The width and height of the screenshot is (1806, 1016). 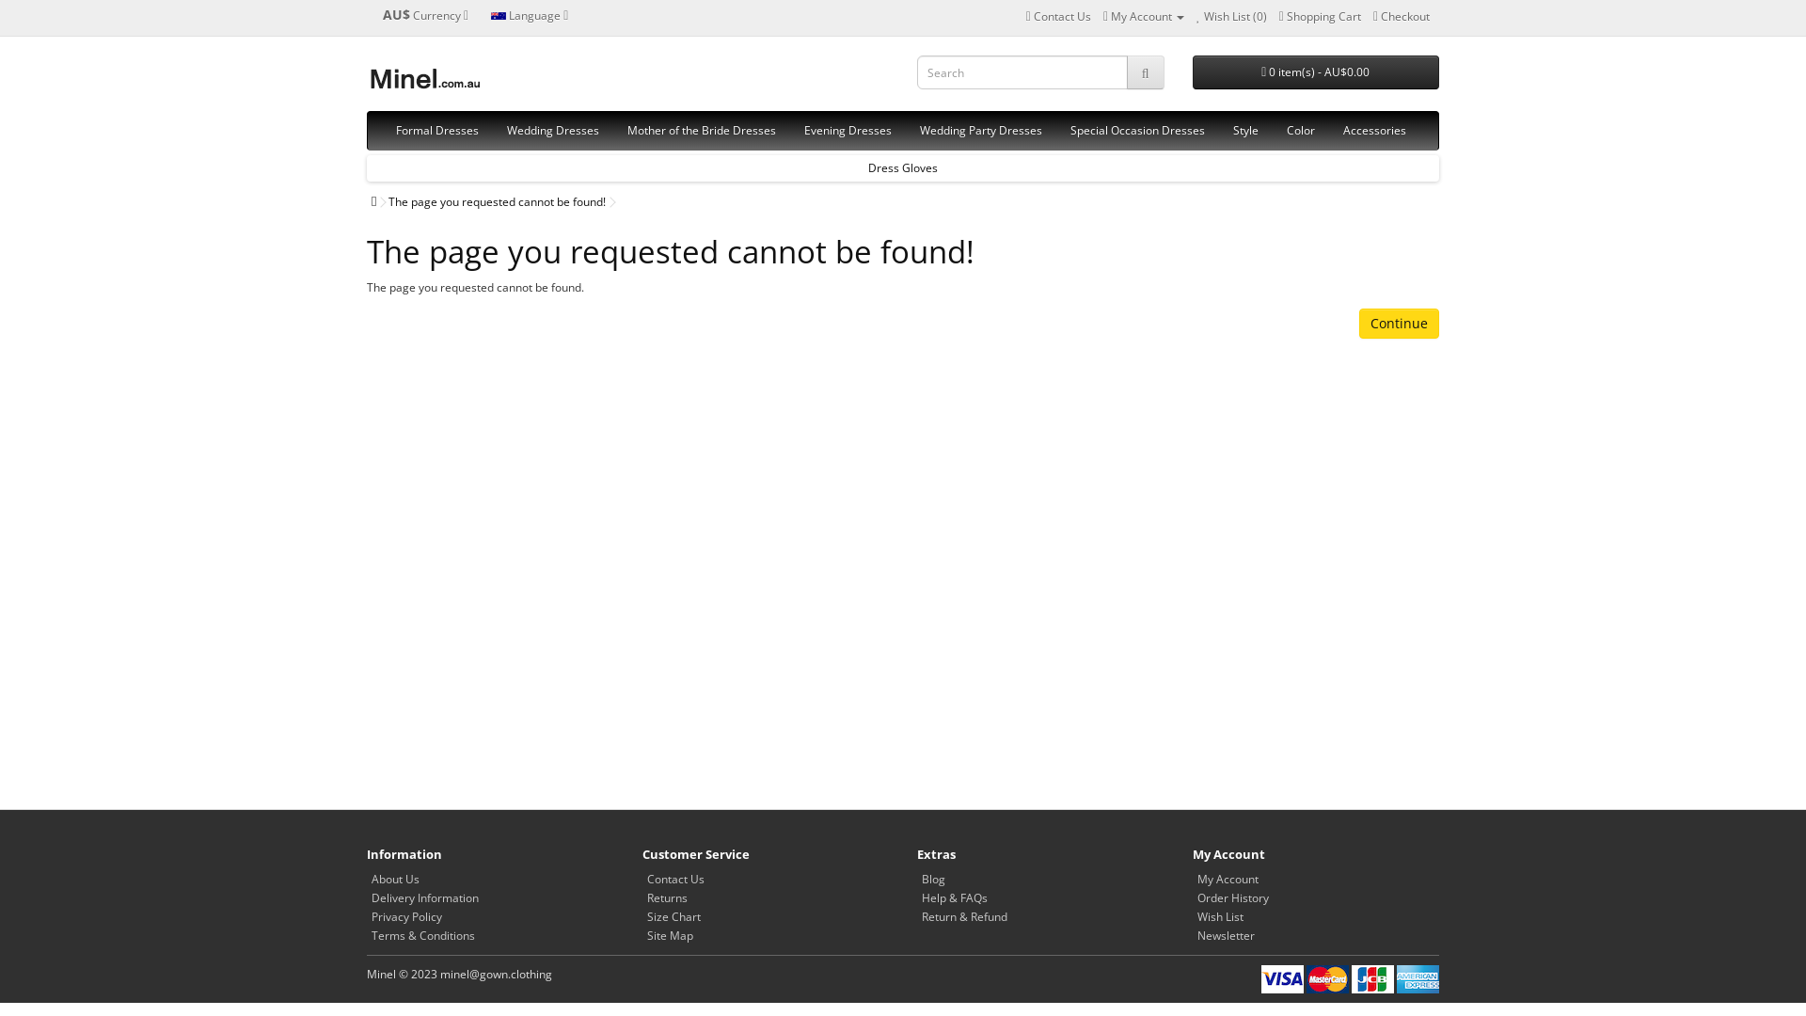 I want to click on The page you requested cannot be found!, so click(x=497, y=201).